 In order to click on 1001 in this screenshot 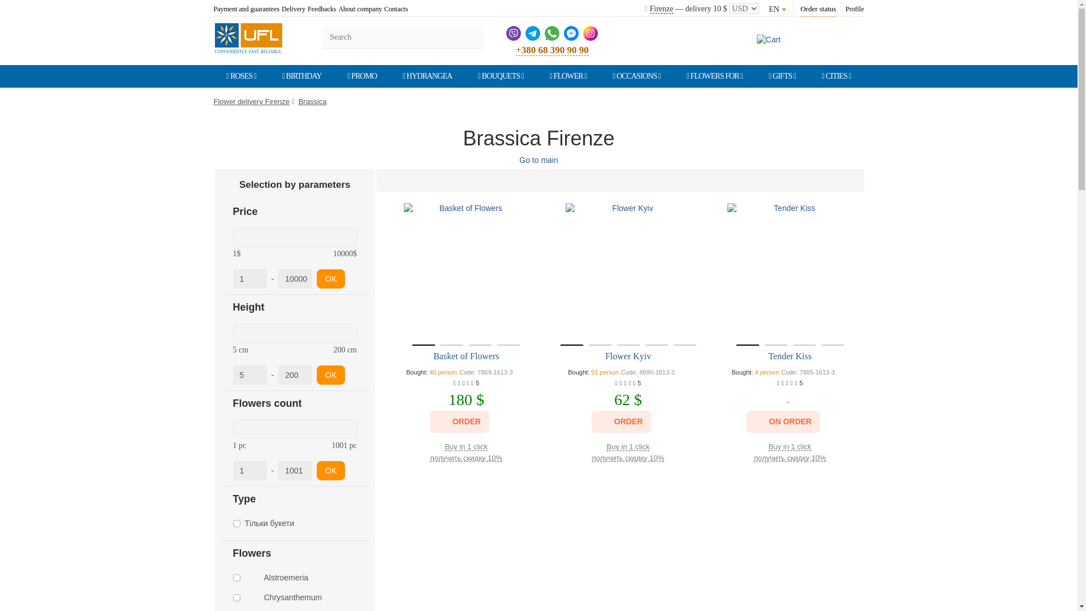, I will do `click(295, 471)`.